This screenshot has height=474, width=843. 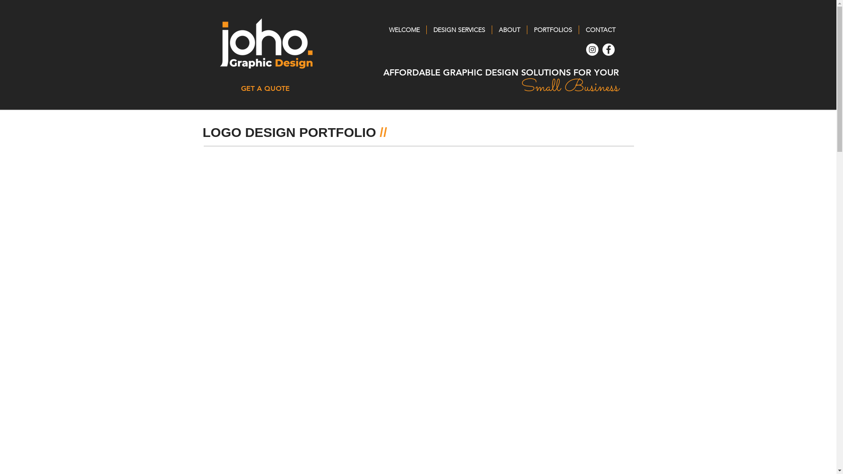 What do you see at coordinates (266, 89) in the screenshot?
I see `GET A QUOTE` at bounding box center [266, 89].